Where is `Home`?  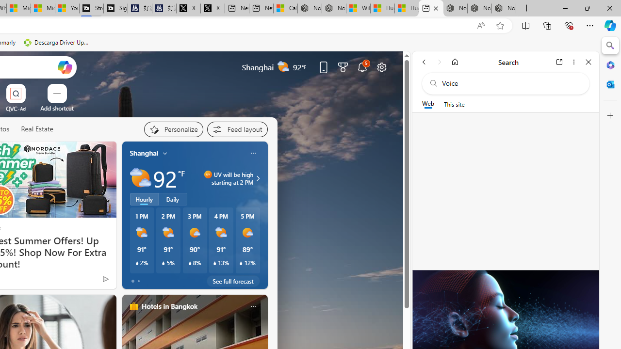 Home is located at coordinates (455, 62).